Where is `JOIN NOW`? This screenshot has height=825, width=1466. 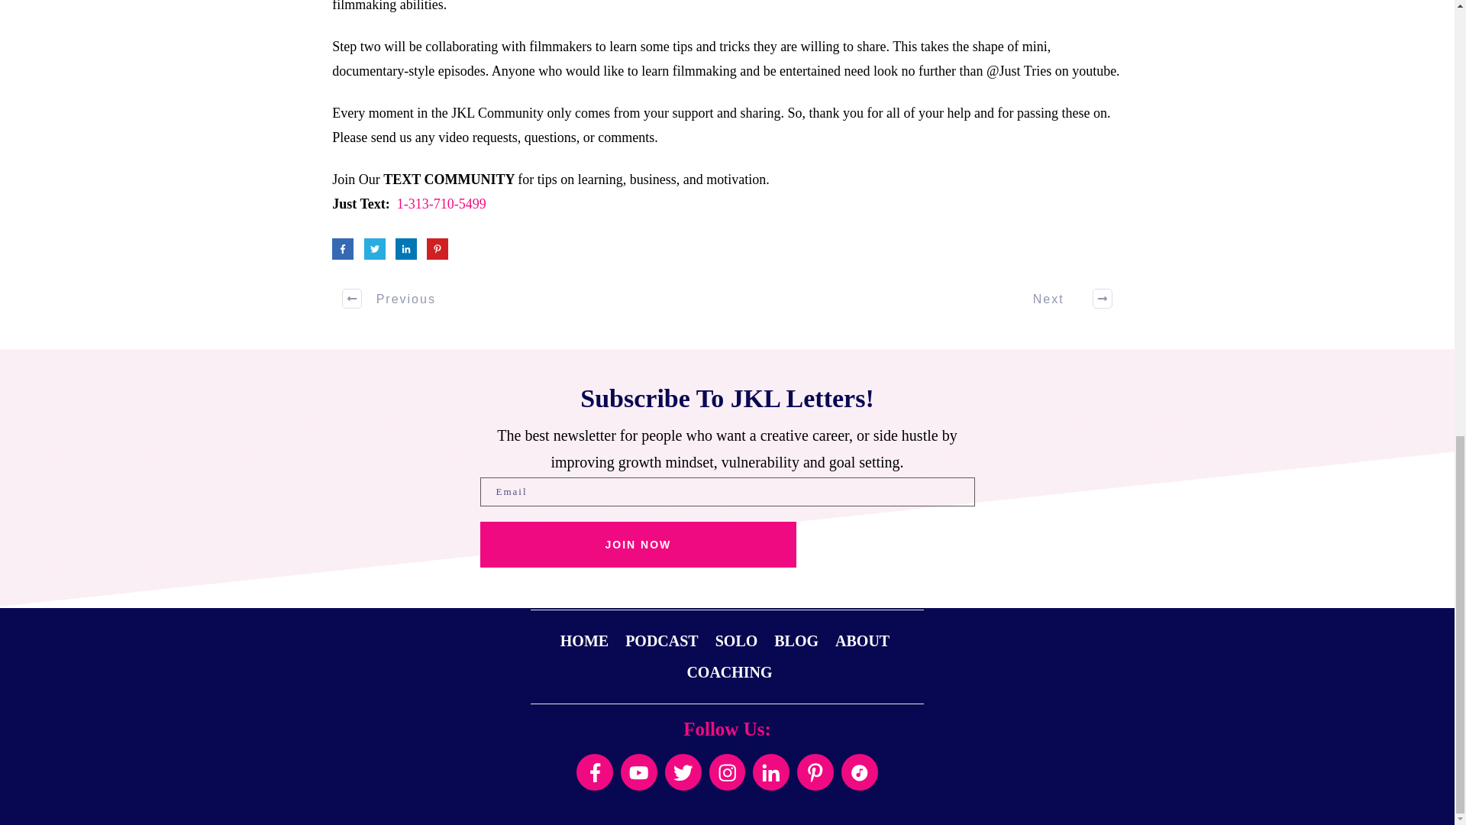
JOIN NOW is located at coordinates (637, 544).